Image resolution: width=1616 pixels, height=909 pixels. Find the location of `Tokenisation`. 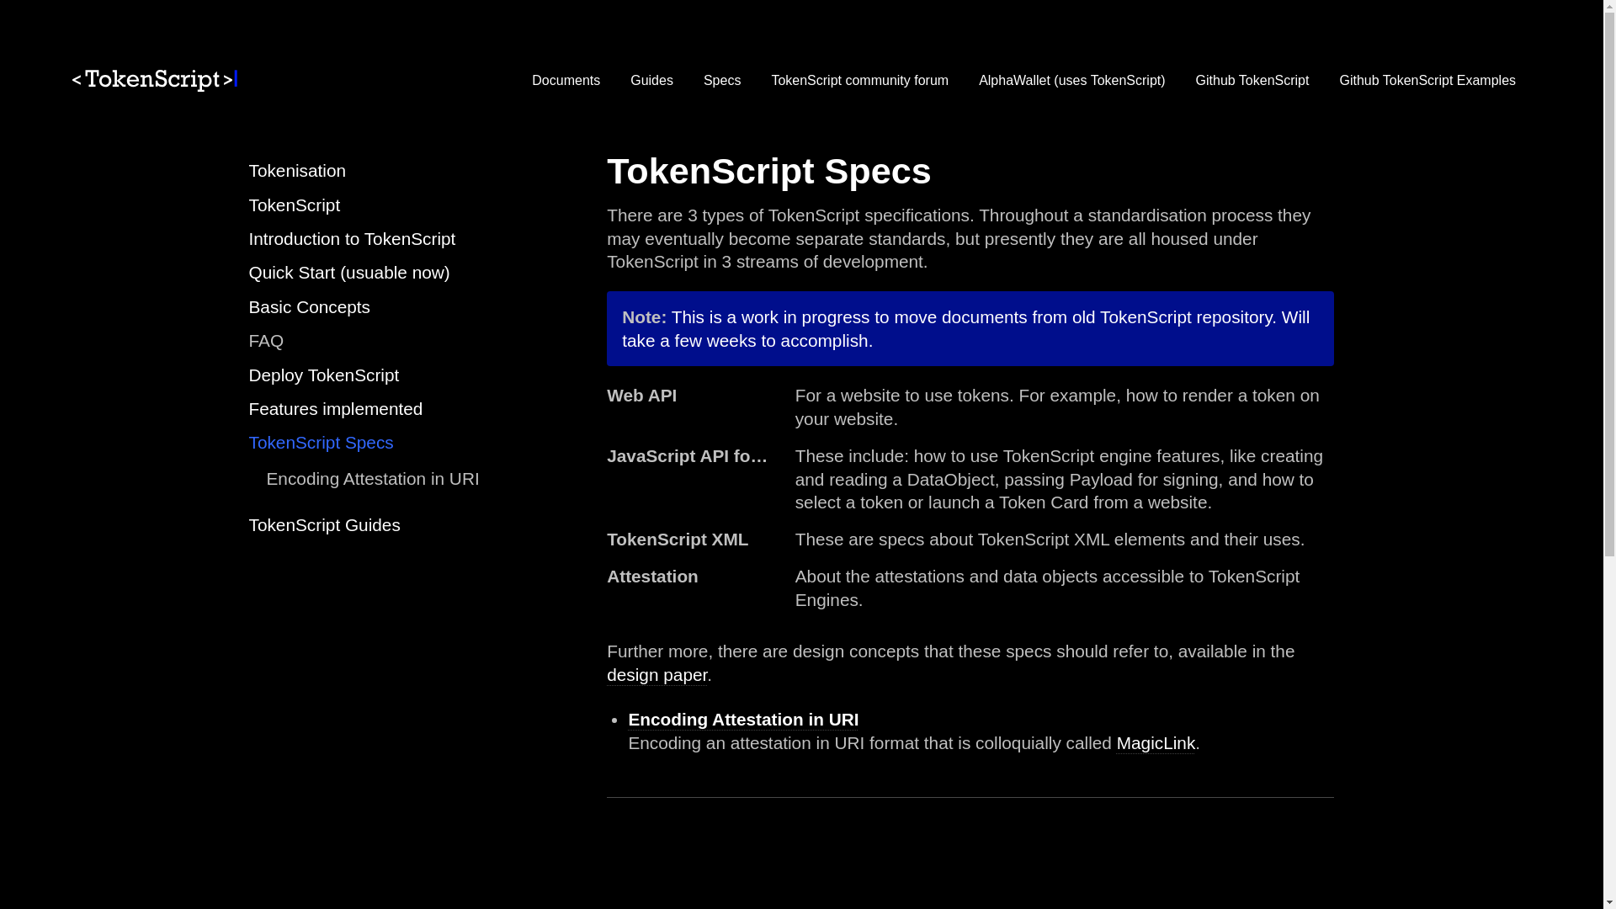

Tokenisation is located at coordinates (298, 170).